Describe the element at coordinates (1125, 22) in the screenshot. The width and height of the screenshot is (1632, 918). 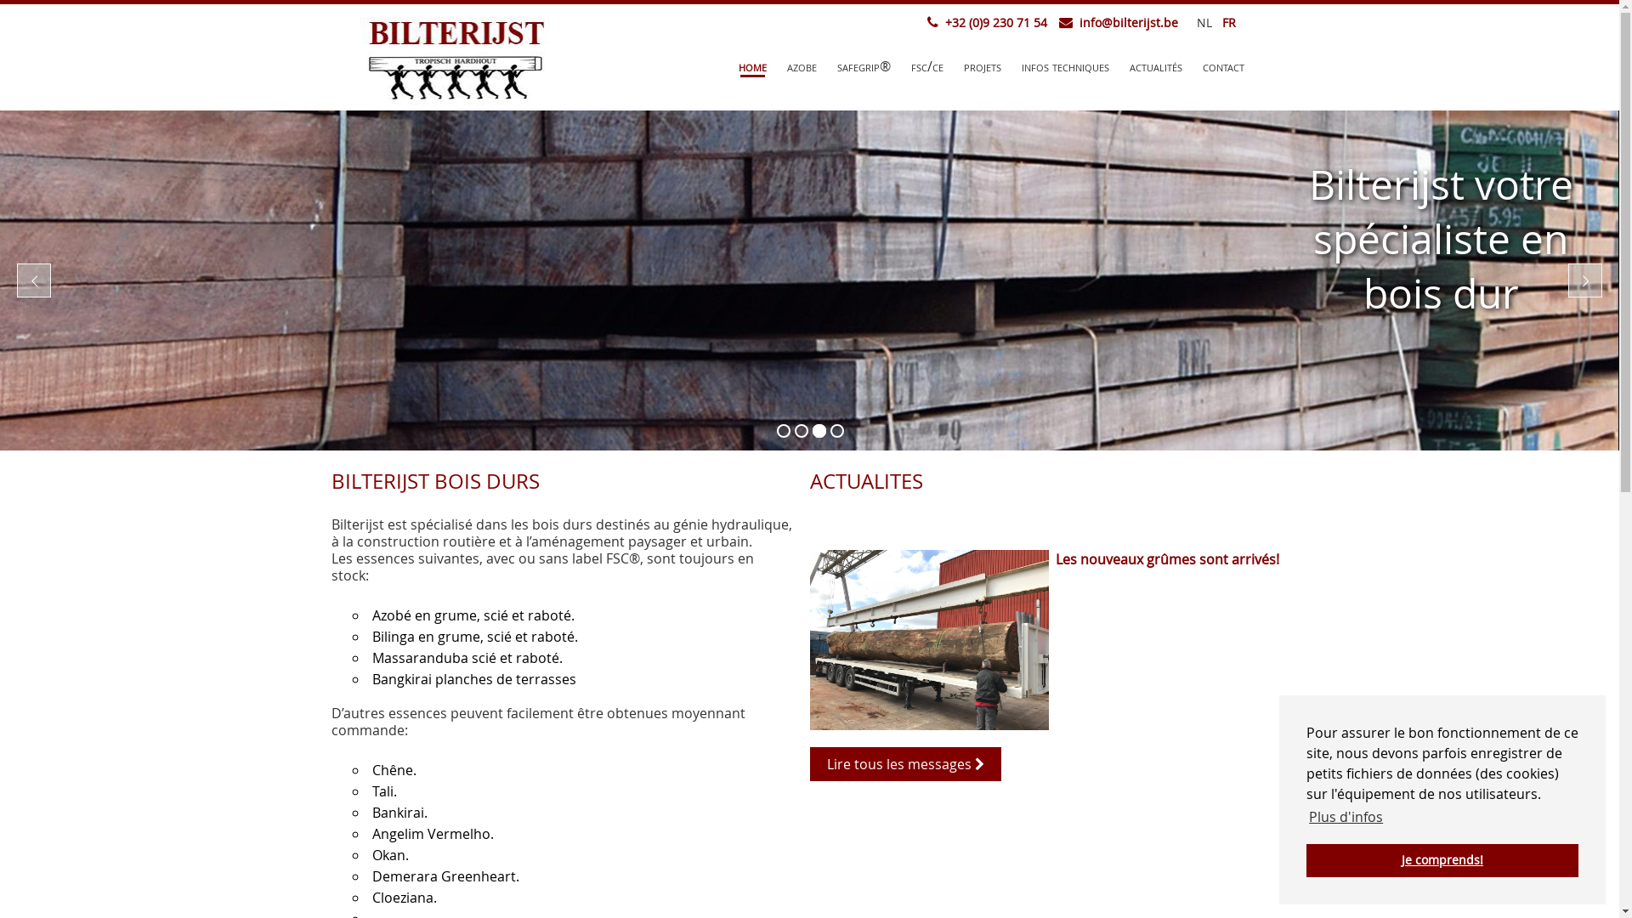
I see `info@bilterijst.be` at that location.